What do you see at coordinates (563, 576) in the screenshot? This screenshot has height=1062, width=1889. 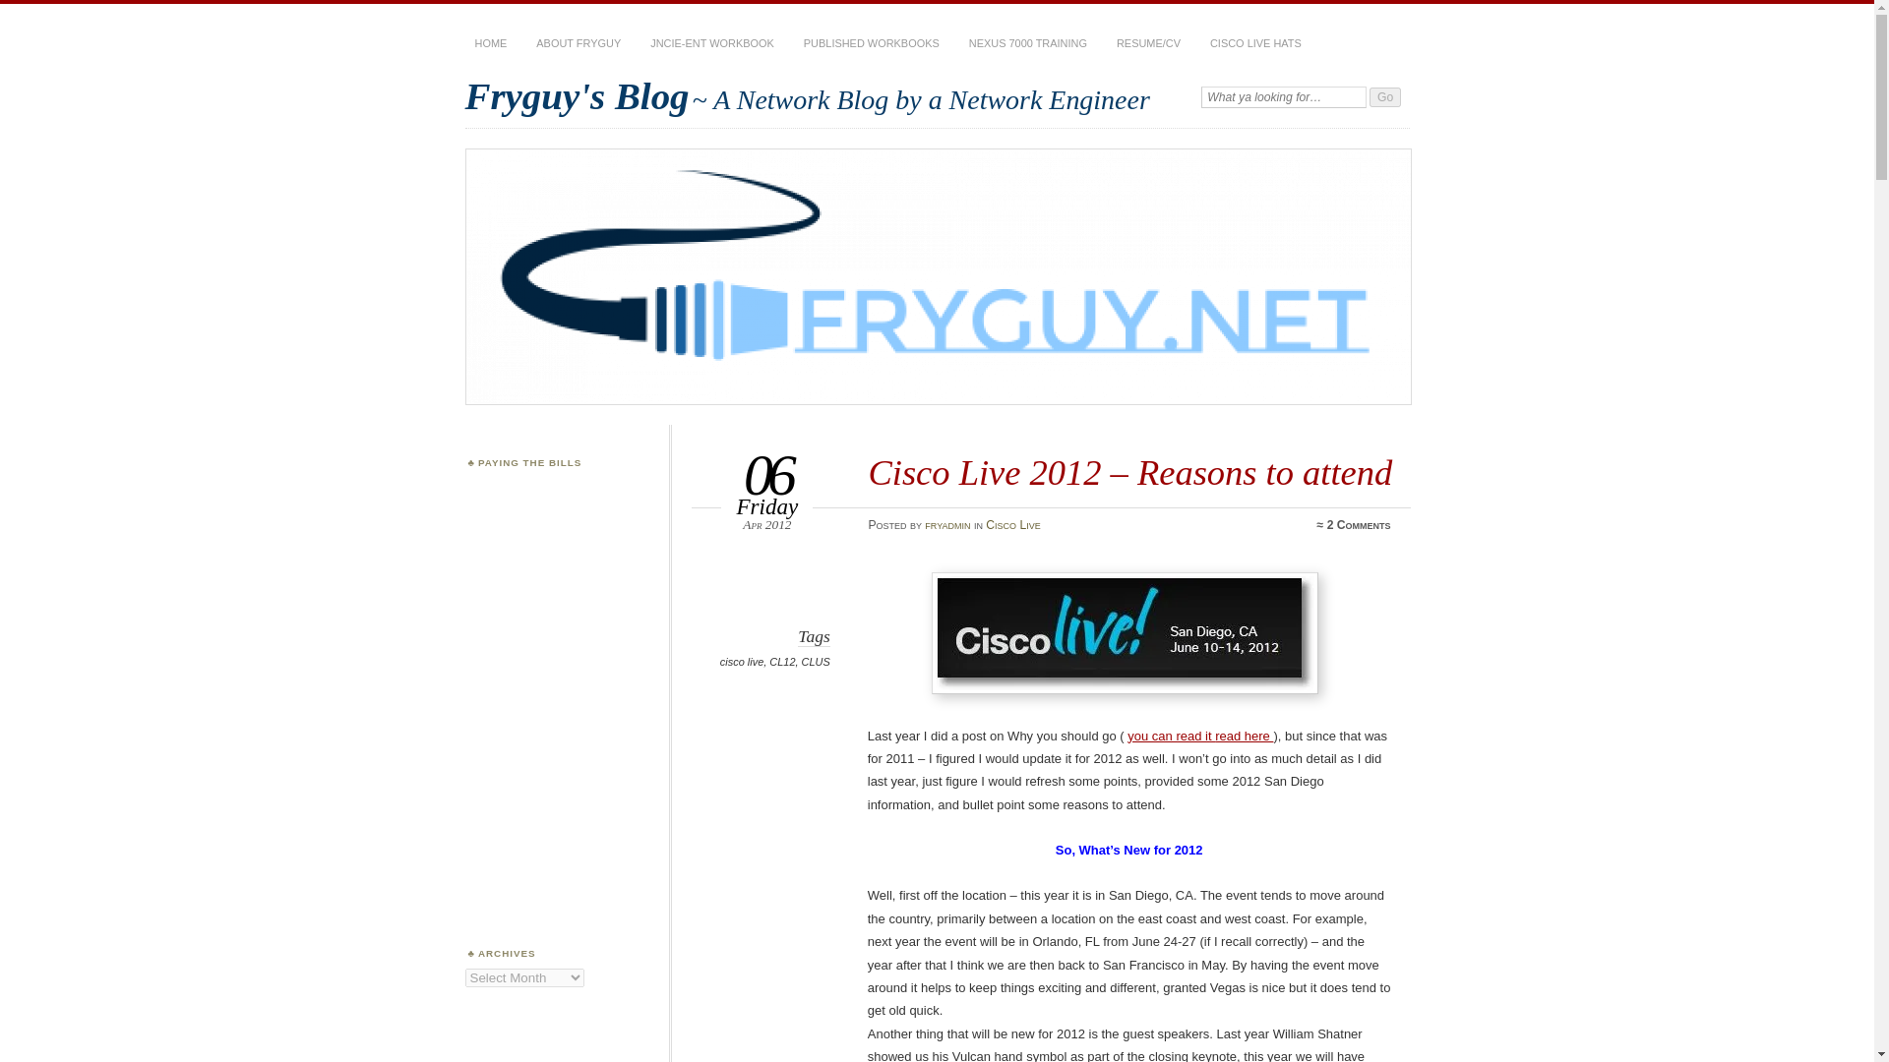 I see `Advertisement` at bounding box center [563, 576].